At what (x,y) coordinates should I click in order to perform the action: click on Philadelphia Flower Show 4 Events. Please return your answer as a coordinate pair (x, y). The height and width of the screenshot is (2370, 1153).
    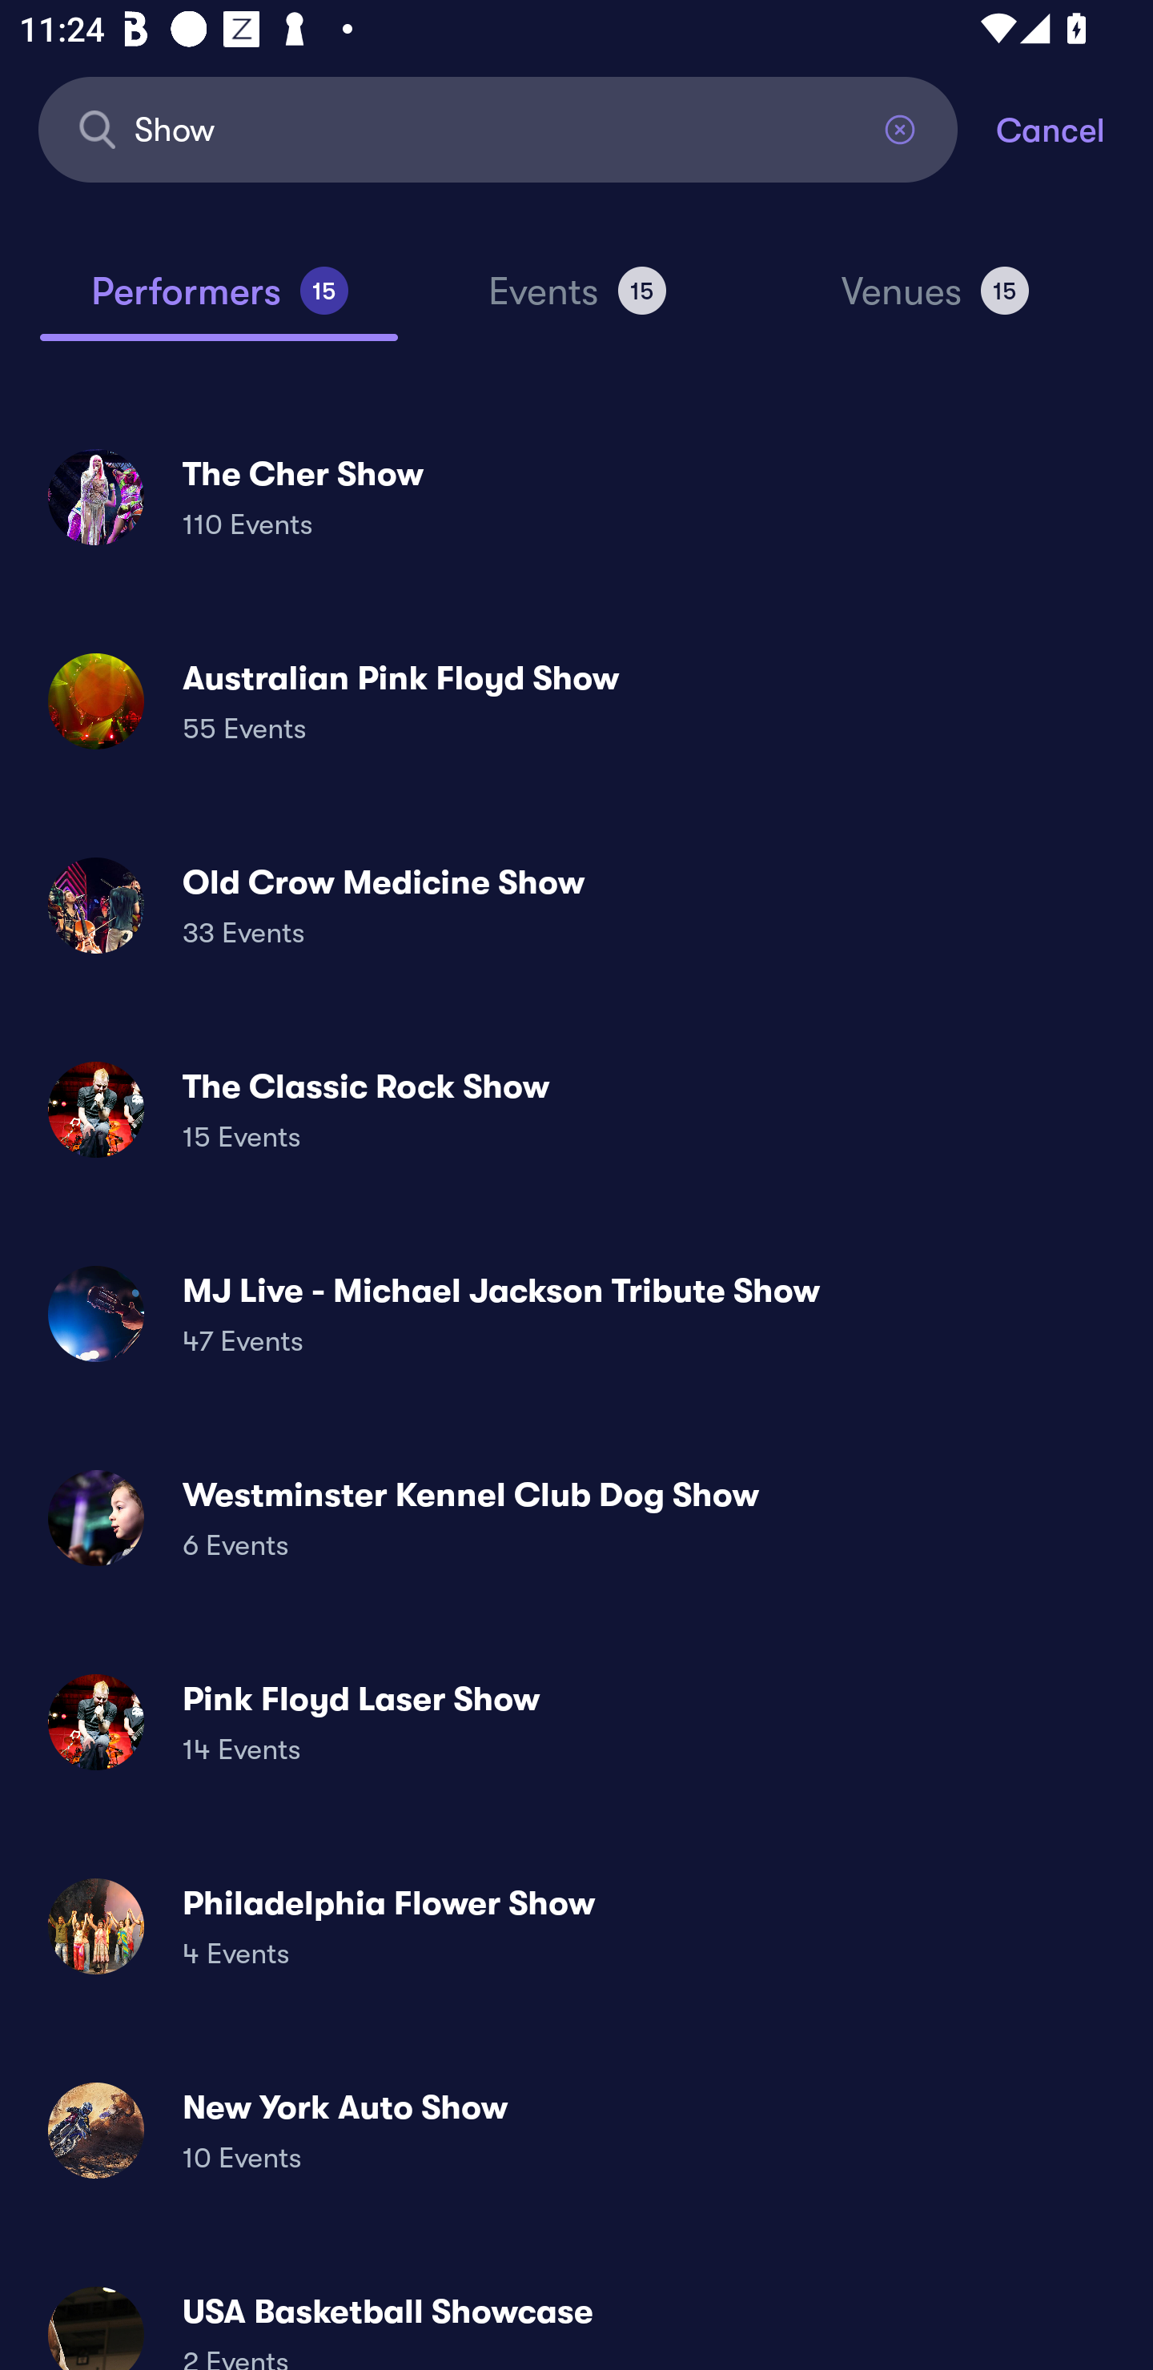
    Looking at the image, I should click on (576, 1925).